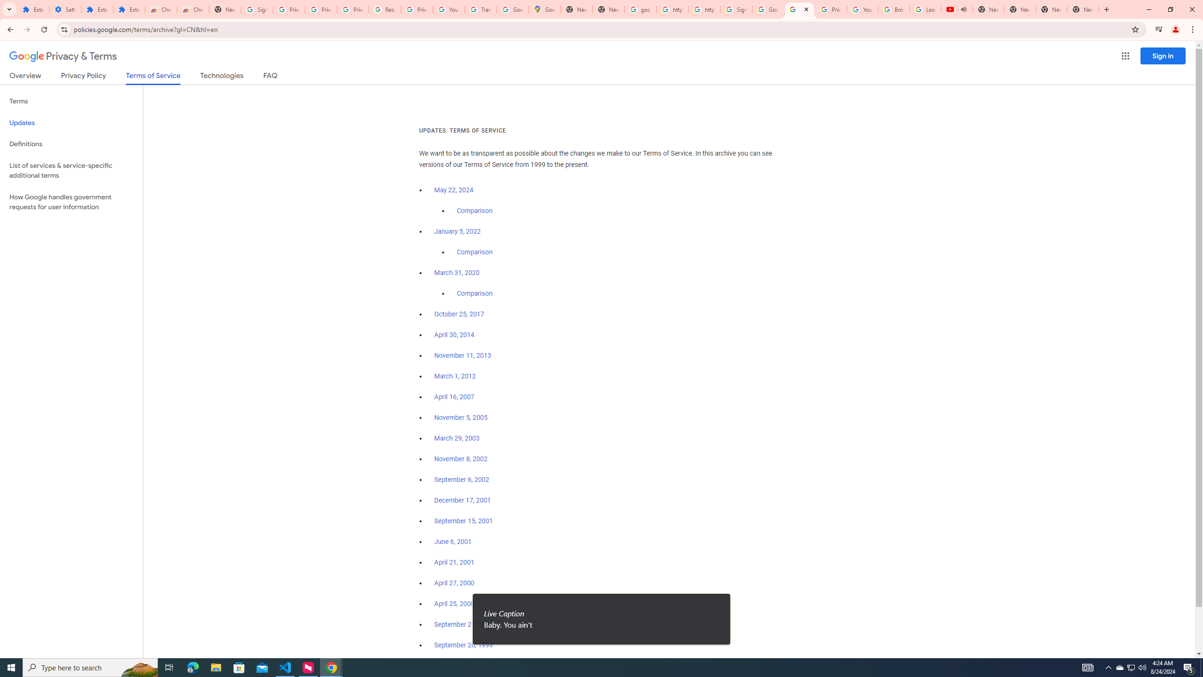  I want to click on New Tab, so click(225, 9).